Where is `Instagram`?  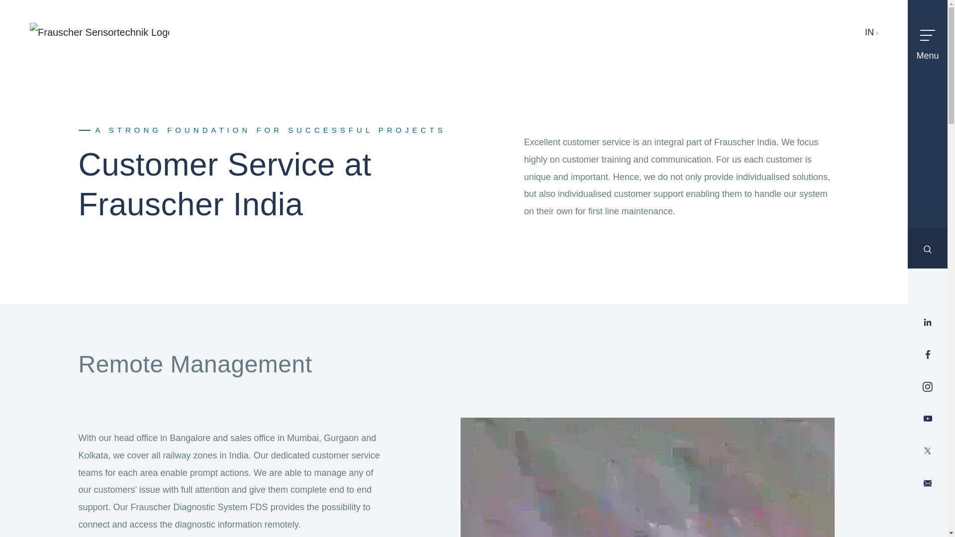
Instagram is located at coordinates (927, 387).